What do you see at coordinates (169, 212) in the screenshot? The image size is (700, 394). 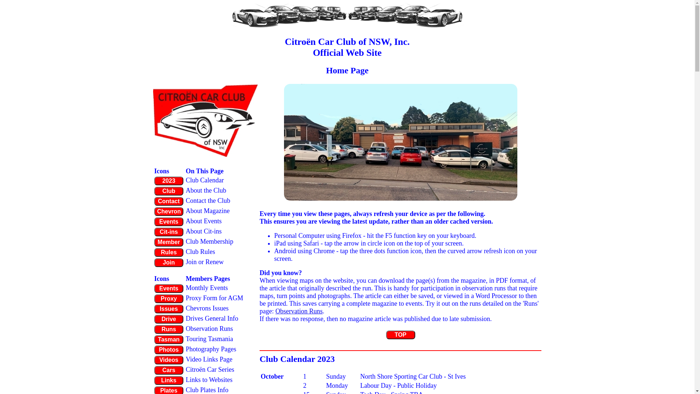 I see `Chevron` at bounding box center [169, 212].